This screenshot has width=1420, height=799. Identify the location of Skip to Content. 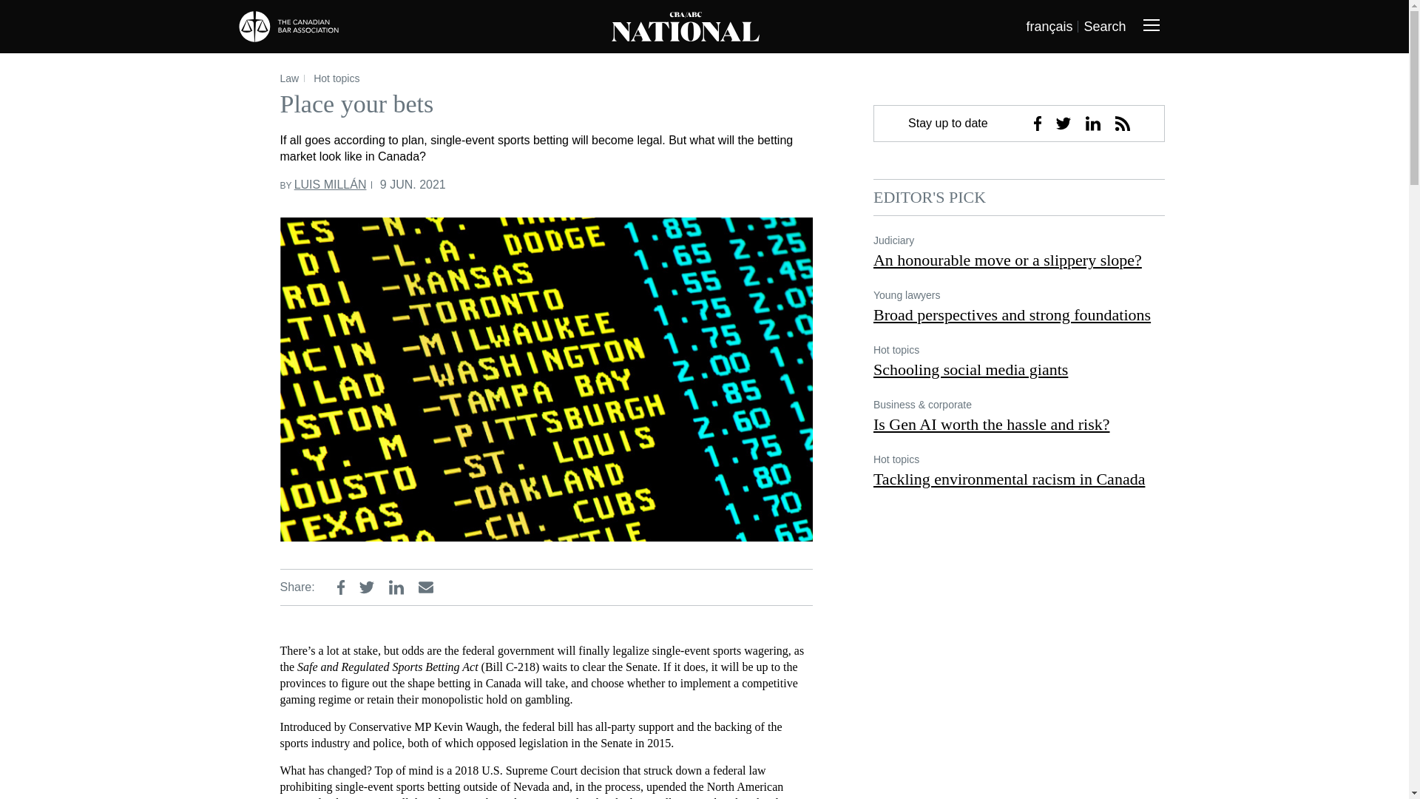
(47, 15).